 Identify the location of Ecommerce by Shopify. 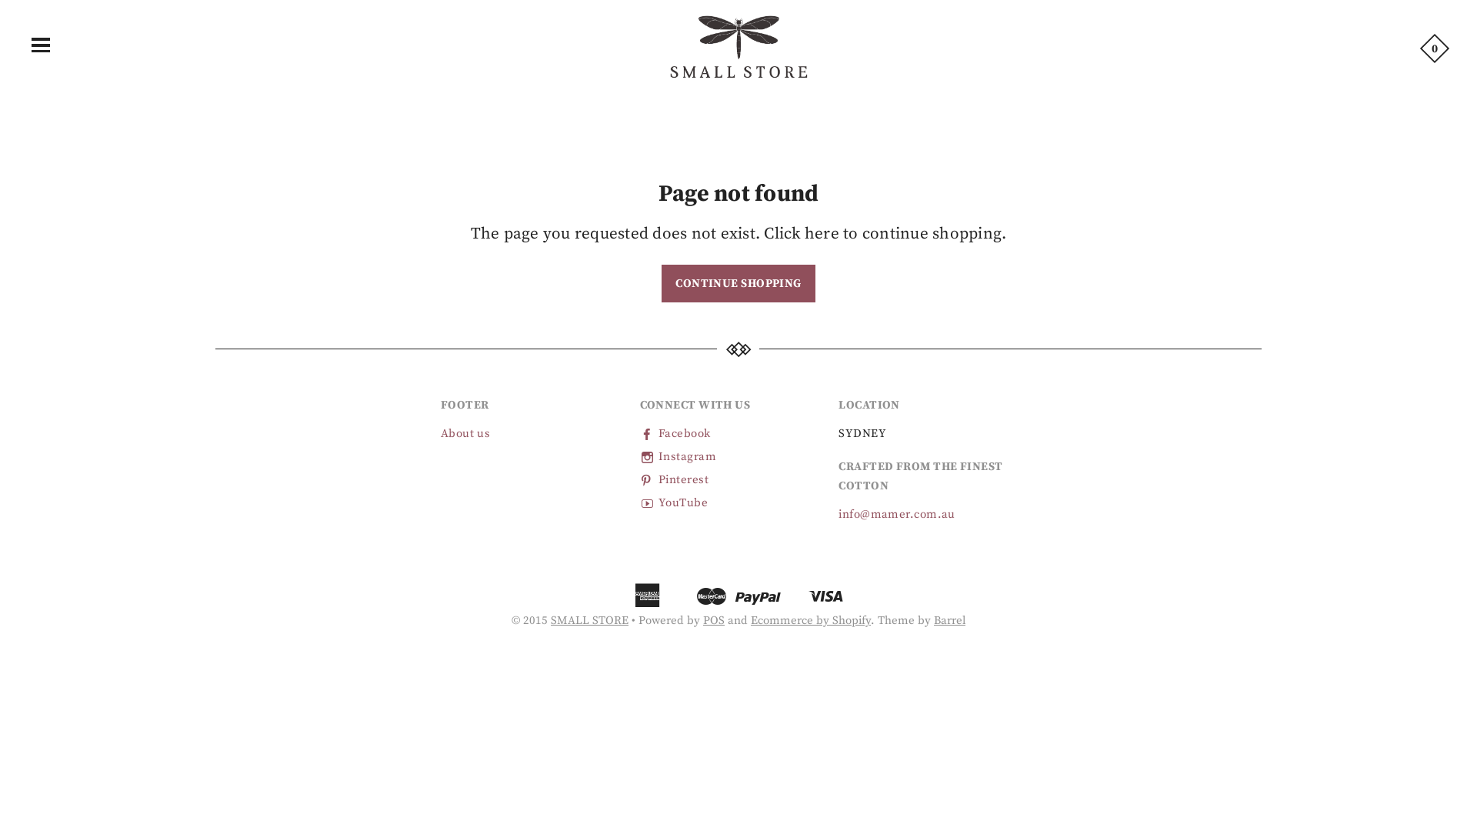
(811, 620).